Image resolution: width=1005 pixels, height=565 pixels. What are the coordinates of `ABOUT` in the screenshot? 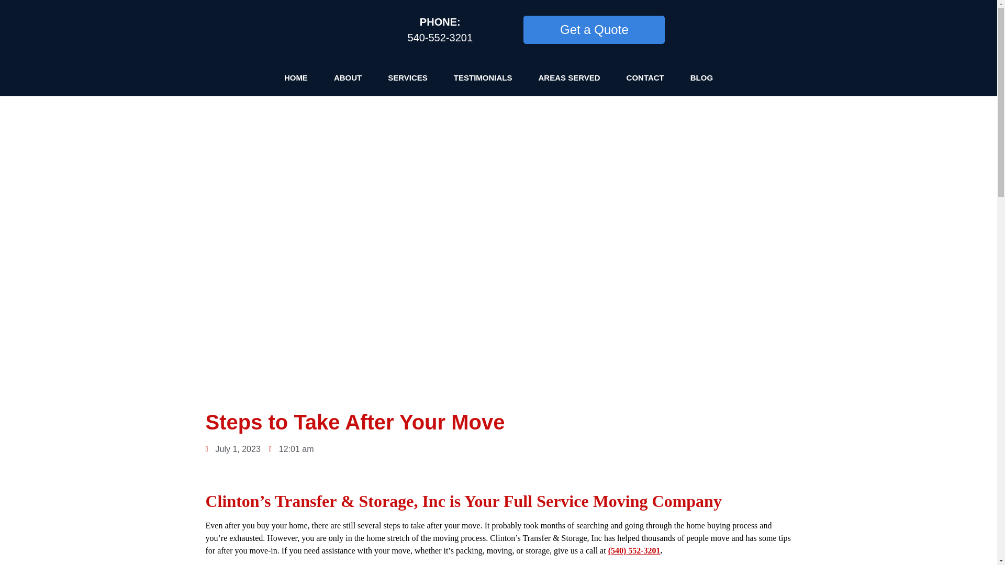 It's located at (348, 77).